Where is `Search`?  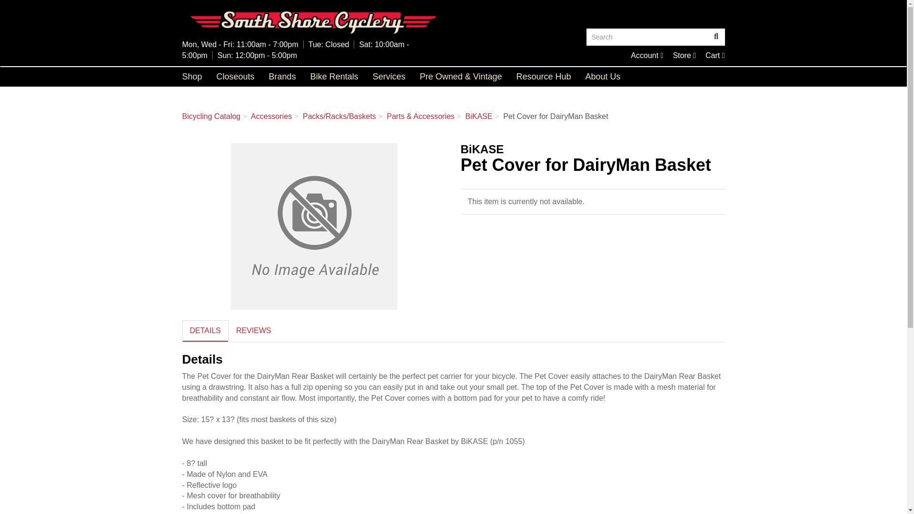 Search is located at coordinates (715, 55).